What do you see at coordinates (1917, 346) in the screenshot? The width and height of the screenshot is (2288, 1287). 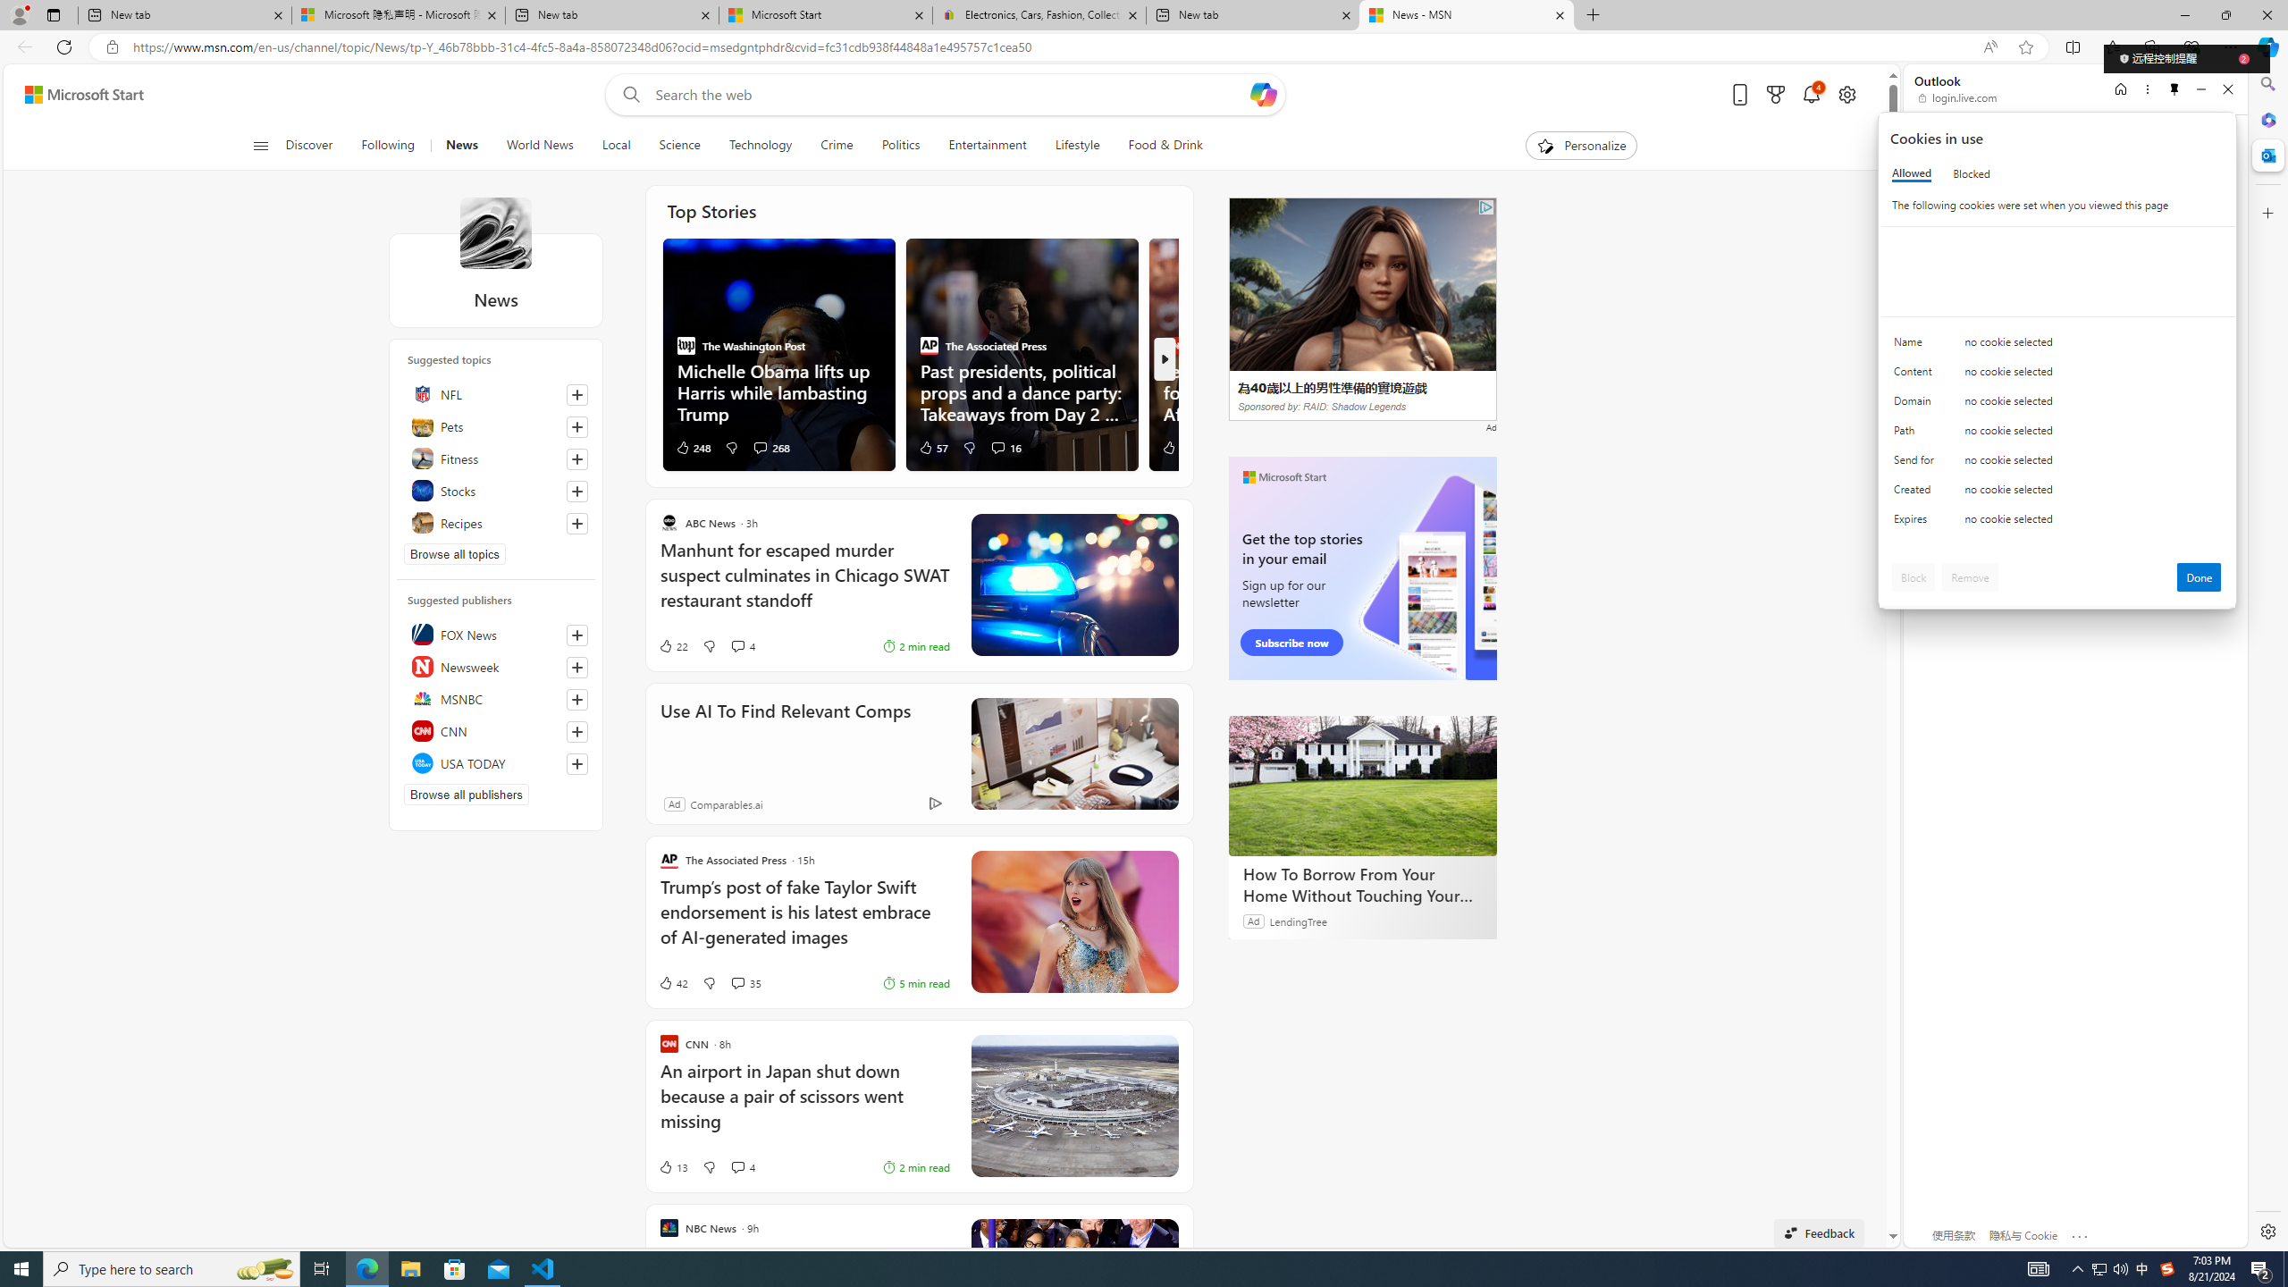 I see `Name` at bounding box center [1917, 346].